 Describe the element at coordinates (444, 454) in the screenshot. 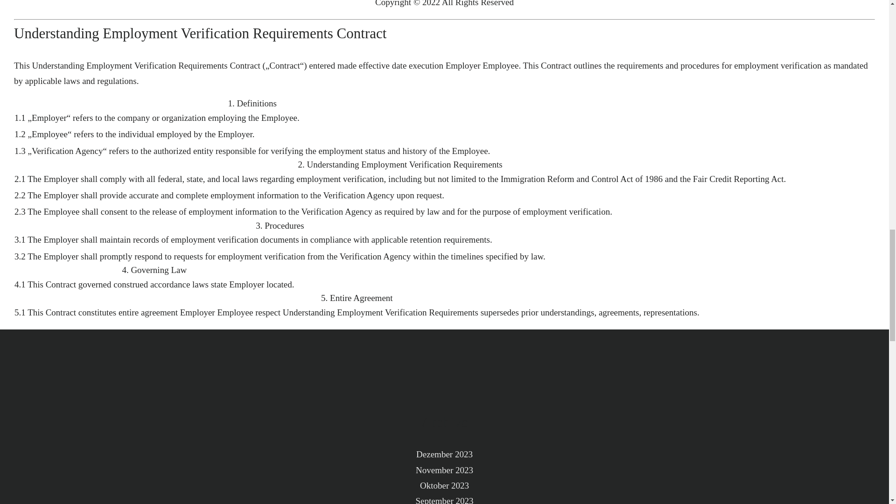

I see `Dezember 2023` at that location.